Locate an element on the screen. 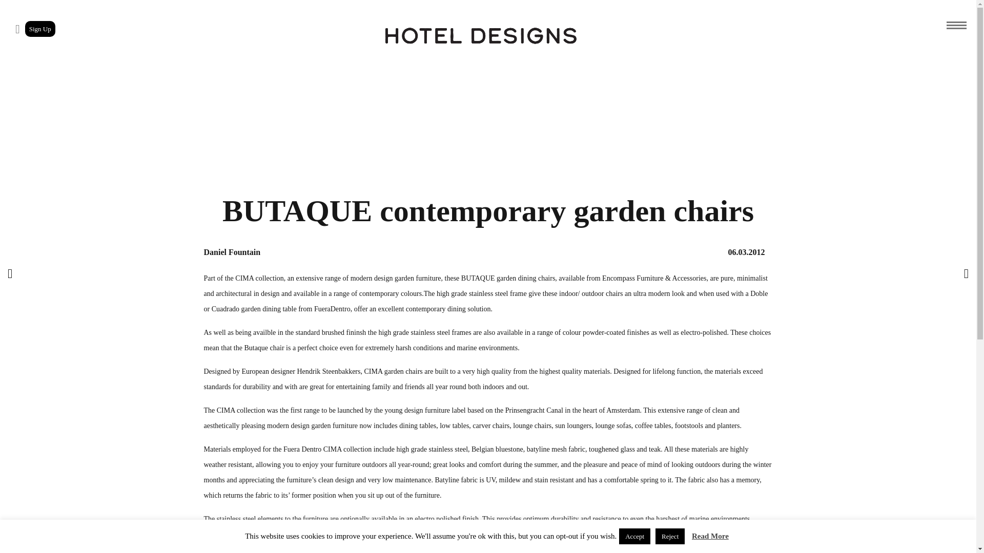  Sign Up is located at coordinates (40, 29).